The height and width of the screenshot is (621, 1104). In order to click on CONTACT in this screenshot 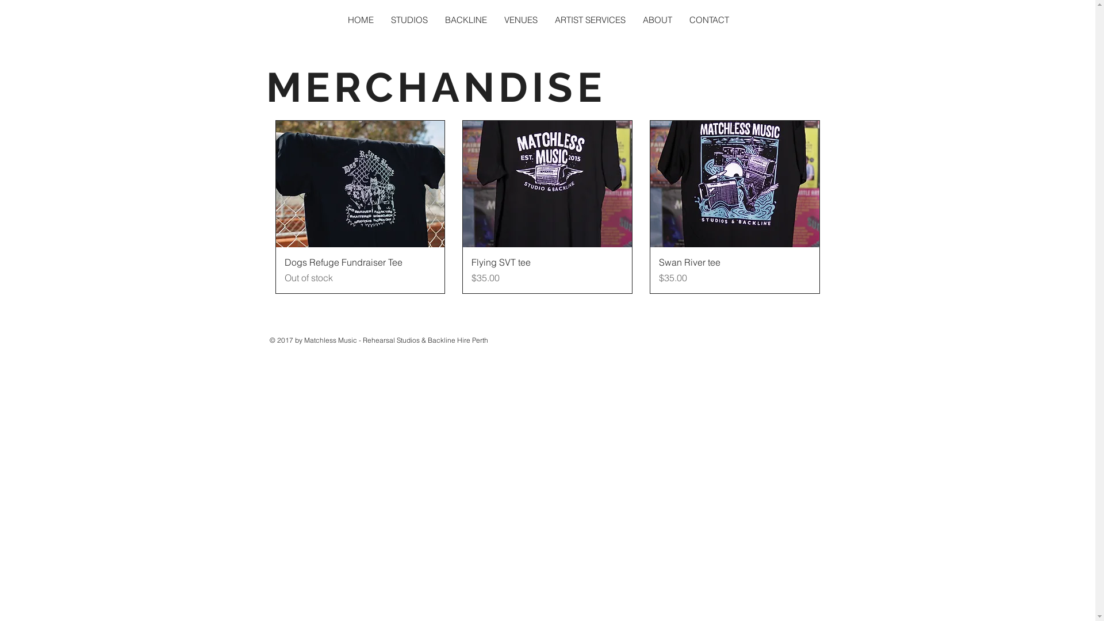, I will do `click(710, 20)`.